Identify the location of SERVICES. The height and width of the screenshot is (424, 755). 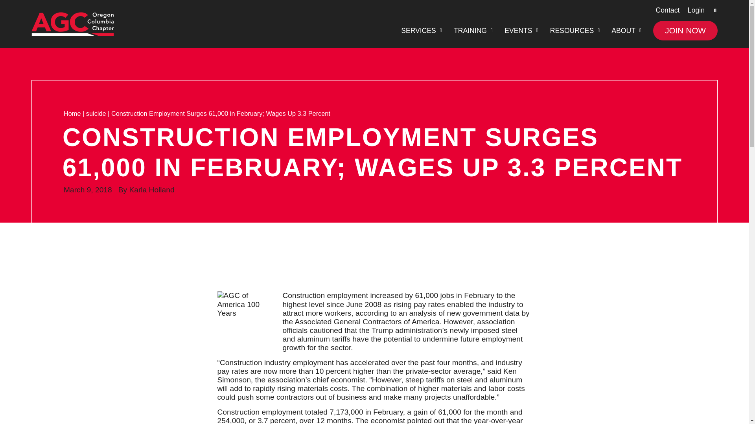
(421, 31).